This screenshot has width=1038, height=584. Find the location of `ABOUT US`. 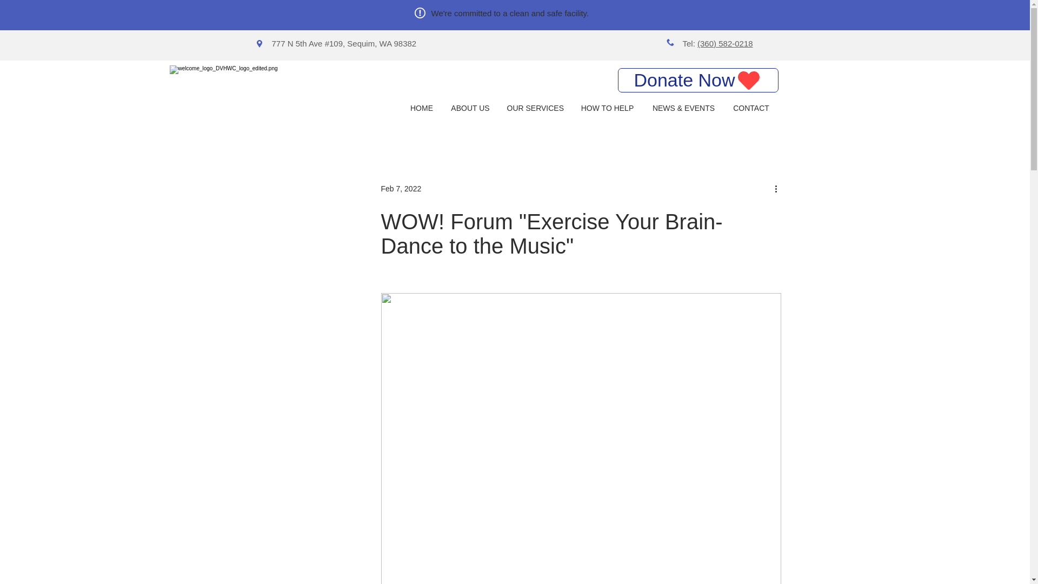

ABOUT US is located at coordinates (470, 108).